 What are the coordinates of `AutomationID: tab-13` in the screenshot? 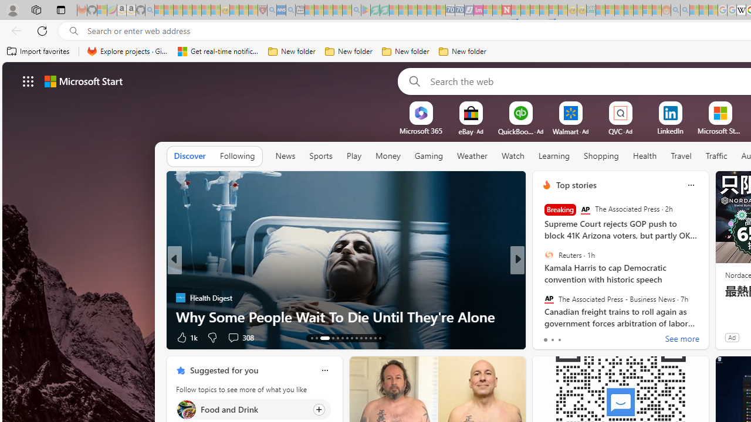 It's located at (312, 338).